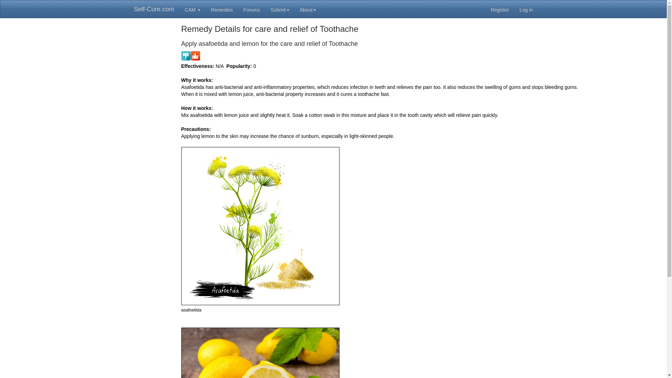 This screenshot has width=672, height=378. What do you see at coordinates (222, 9) in the screenshot?
I see `Search for remedies for ailment` at bounding box center [222, 9].